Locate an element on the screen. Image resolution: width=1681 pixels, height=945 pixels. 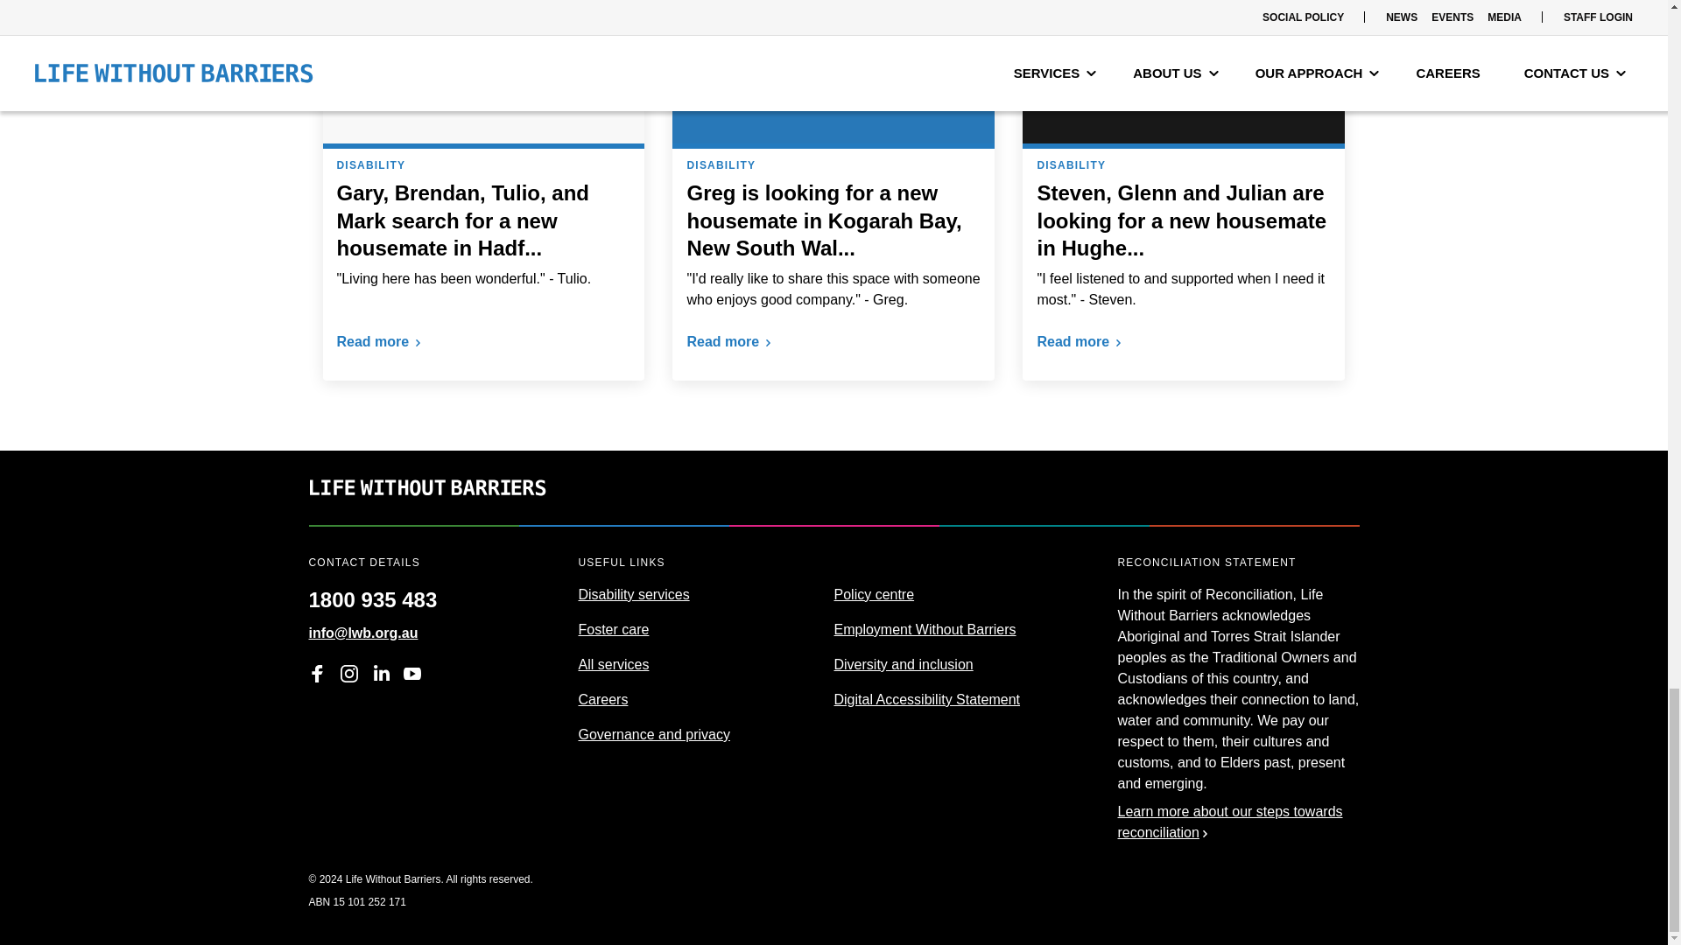
Life Without Barriers home page is located at coordinates (426, 514).